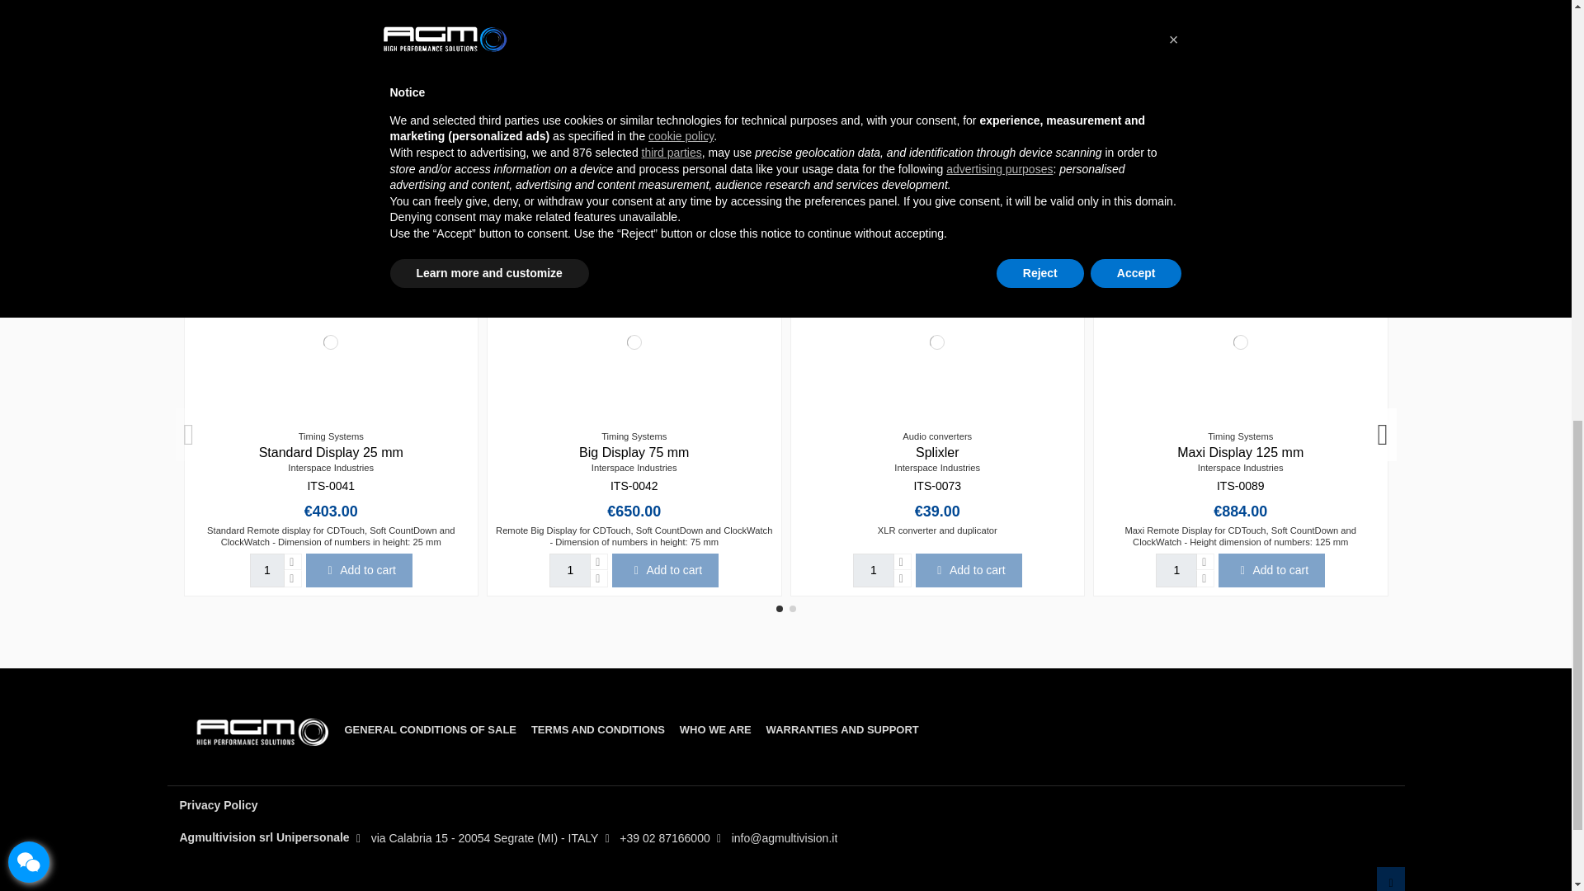 Image resolution: width=1584 pixels, height=891 pixels. I want to click on 1, so click(1176, 569).